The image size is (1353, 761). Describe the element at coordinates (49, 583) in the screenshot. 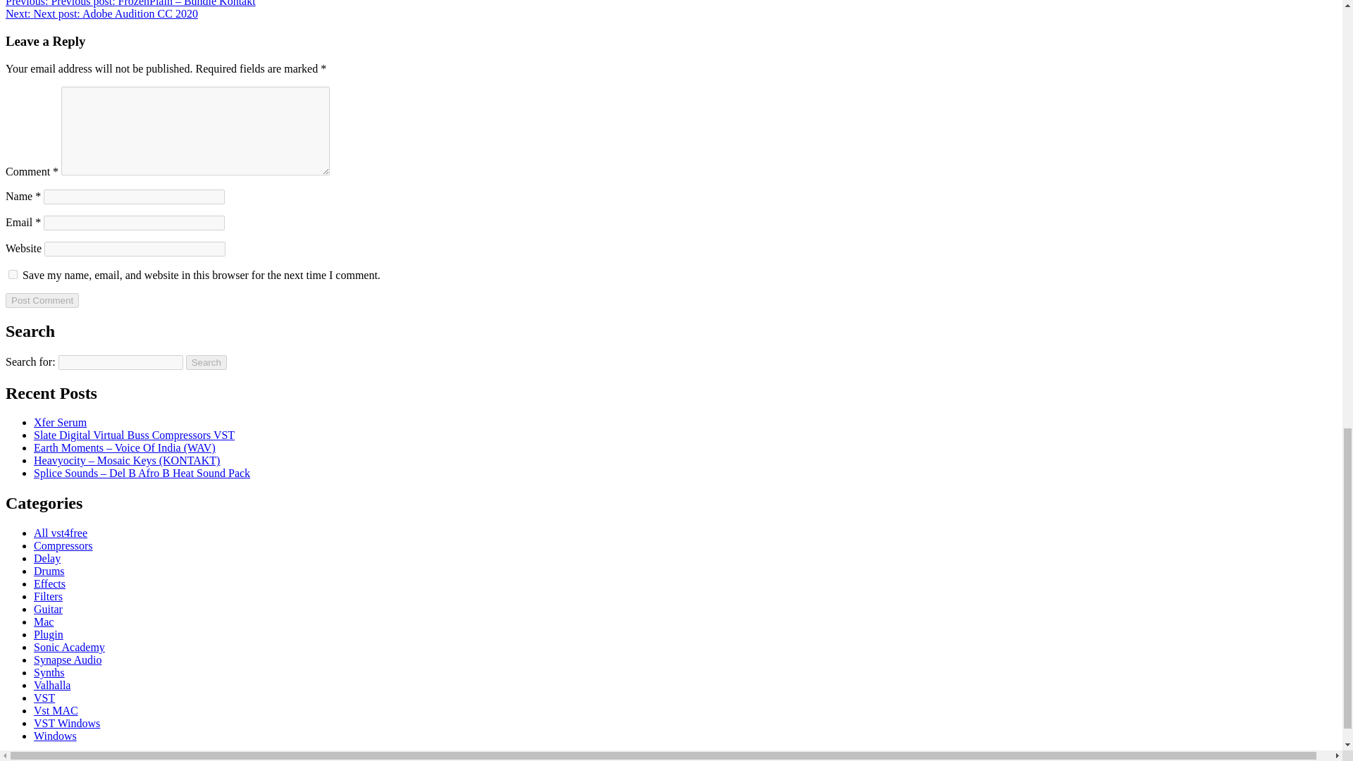

I see `Effects` at that location.